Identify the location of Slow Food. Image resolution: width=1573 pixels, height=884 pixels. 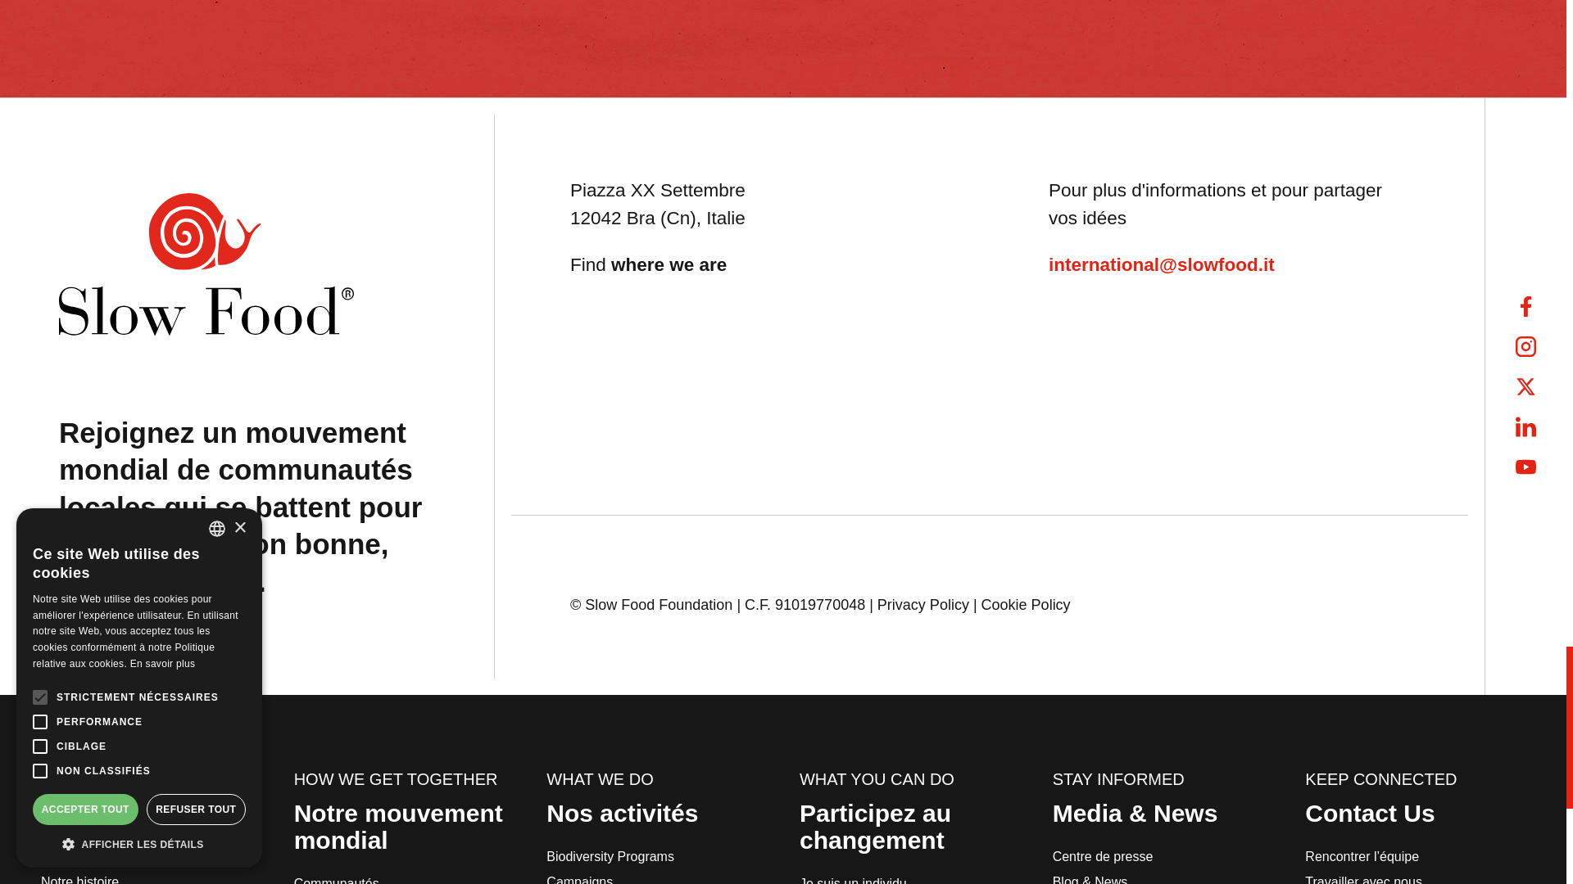
(206, 264).